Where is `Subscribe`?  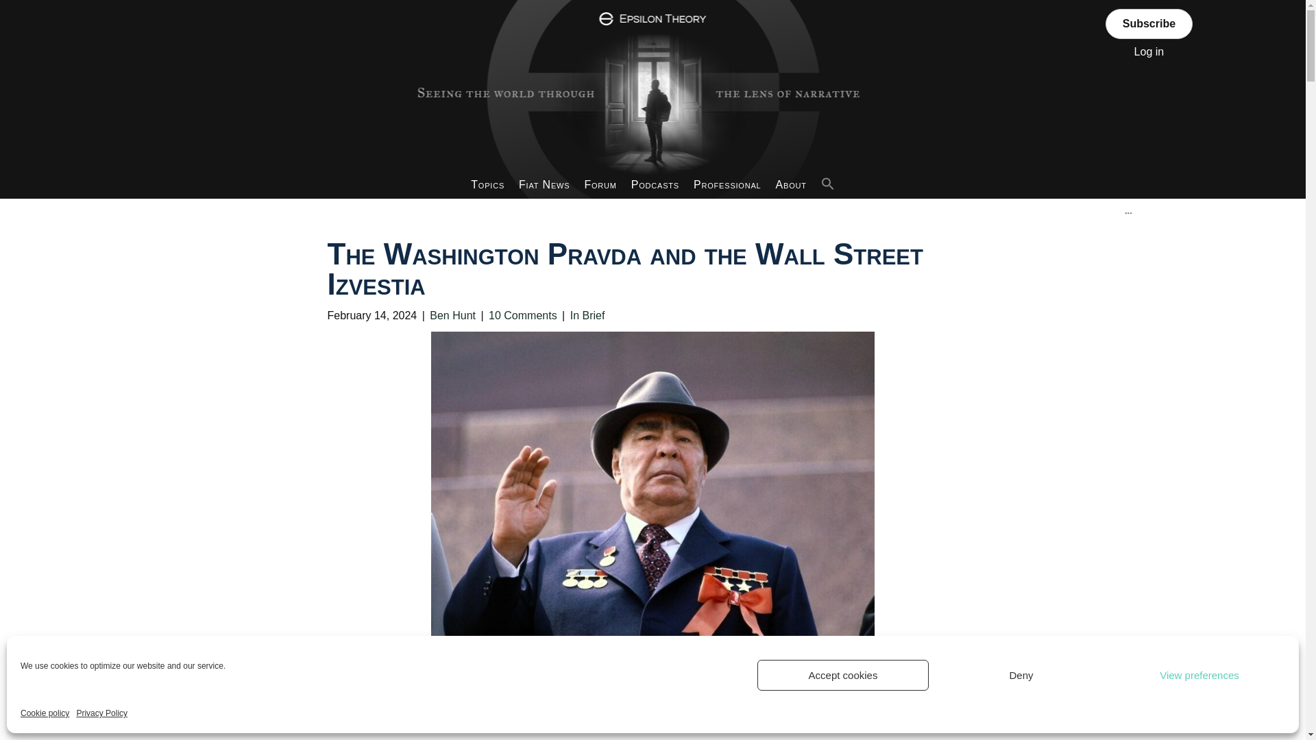 Subscribe is located at coordinates (1149, 23).